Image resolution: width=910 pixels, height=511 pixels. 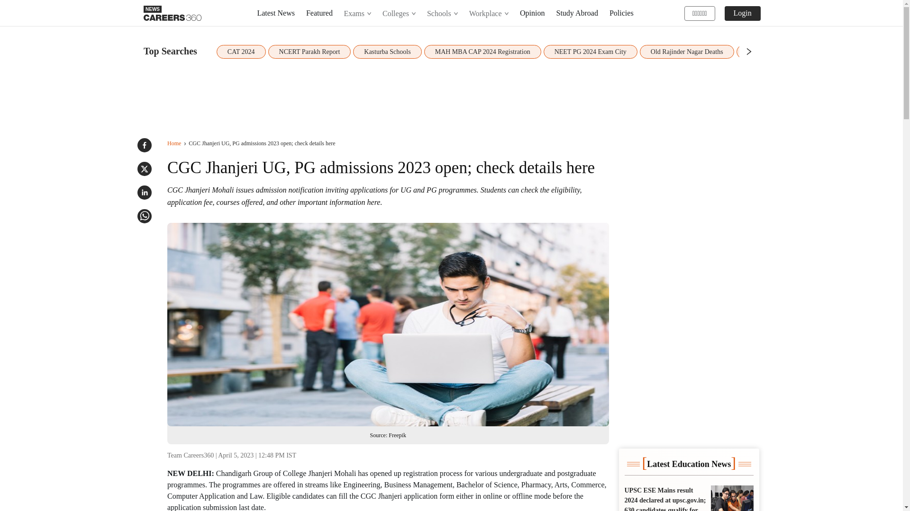 What do you see at coordinates (489, 13) in the screenshot?
I see `Workplace` at bounding box center [489, 13].